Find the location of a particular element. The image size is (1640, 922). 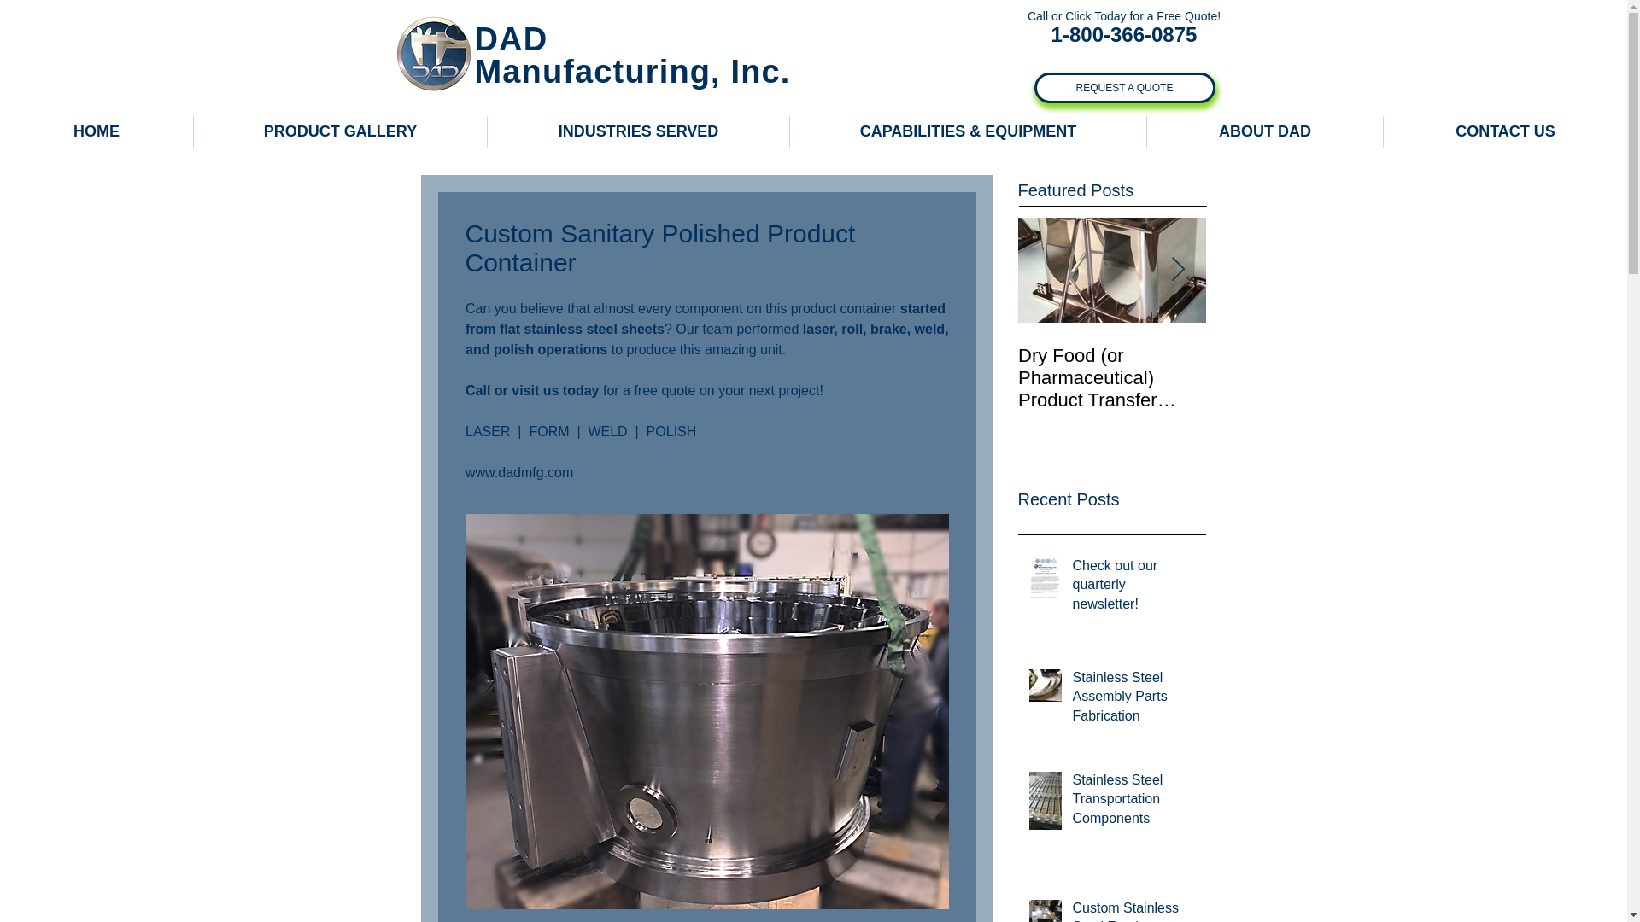

PRODUCT GALLERY is located at coordinates (340, 131).